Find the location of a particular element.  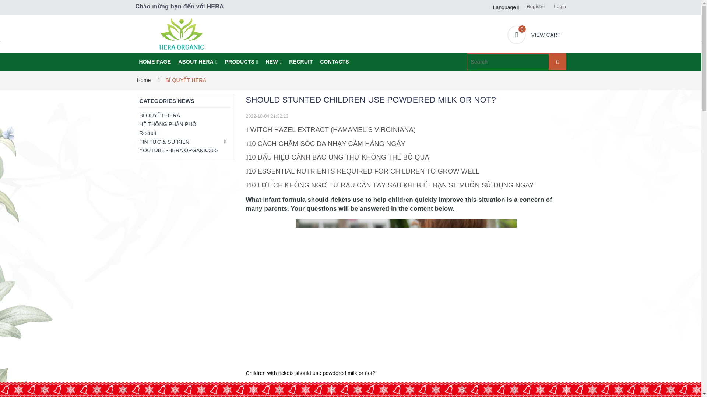

View Cart is located at coordinates (534, 35).